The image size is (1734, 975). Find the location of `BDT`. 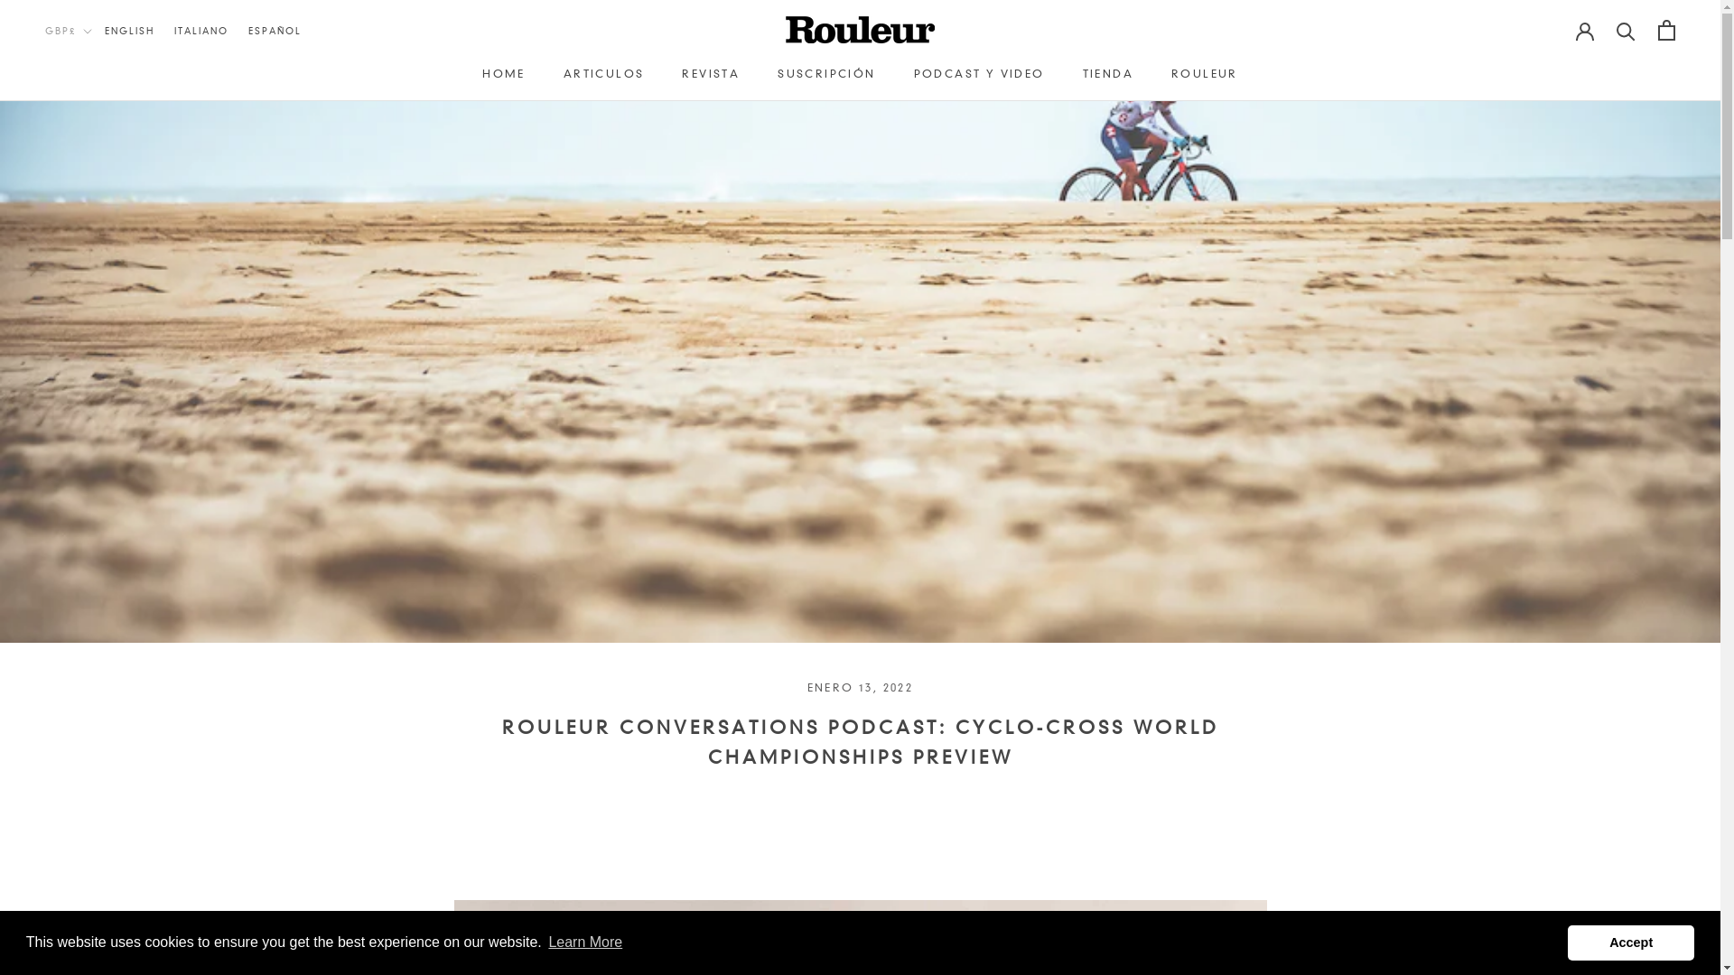

BDT is located at coordinates (103, 309).